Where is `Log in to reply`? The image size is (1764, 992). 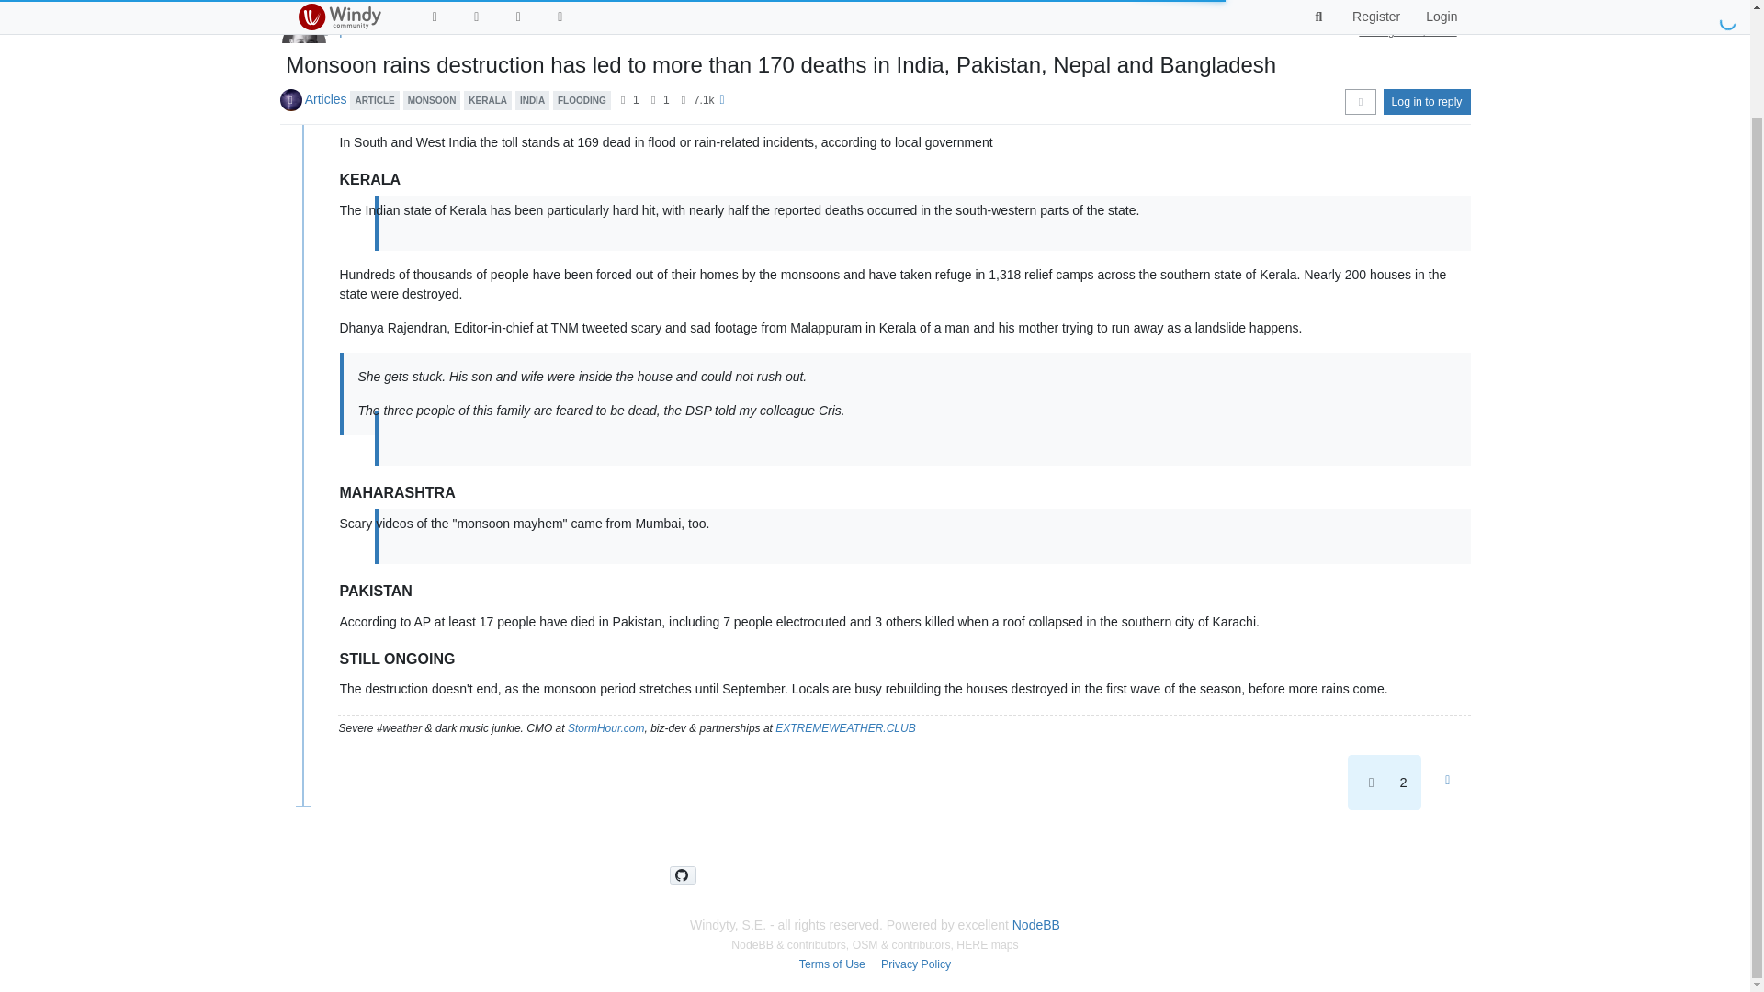
Log in to reply is located at coordinates (1427, 0).